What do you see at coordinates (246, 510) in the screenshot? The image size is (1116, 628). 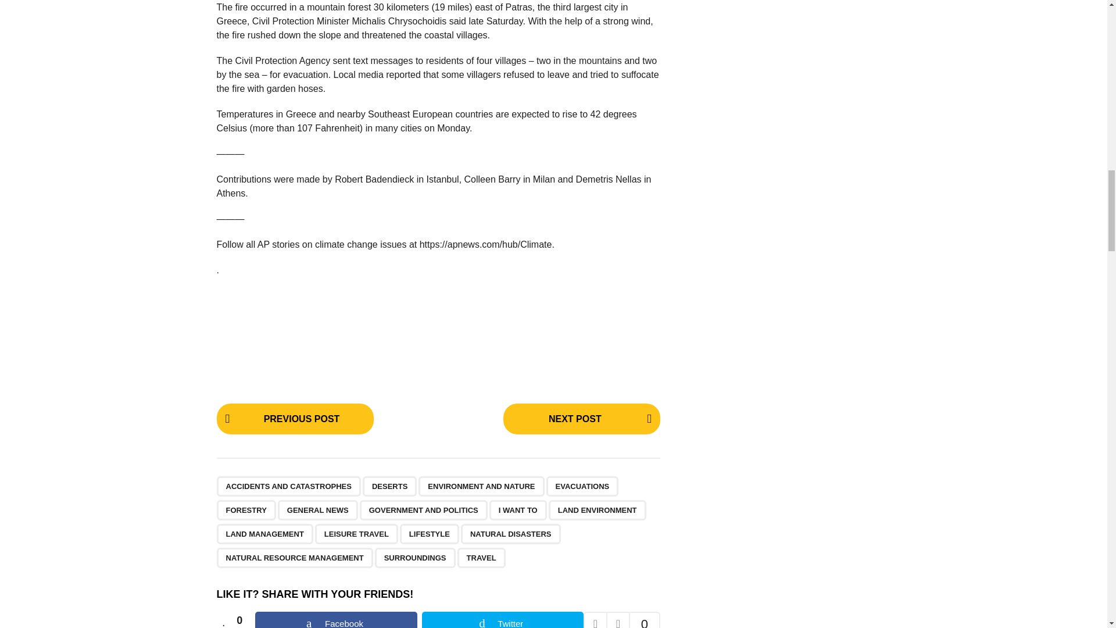 I see `FORESTRY` at bounding box center [246, 510].